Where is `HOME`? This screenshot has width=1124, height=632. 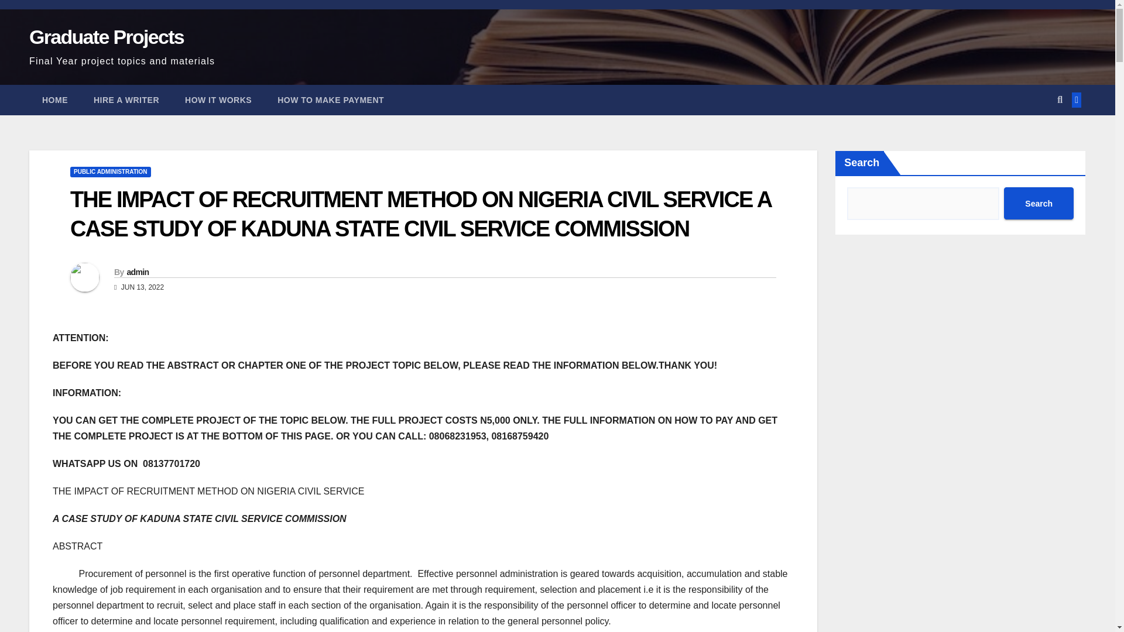
HOME is located at coordinates (55, 99).